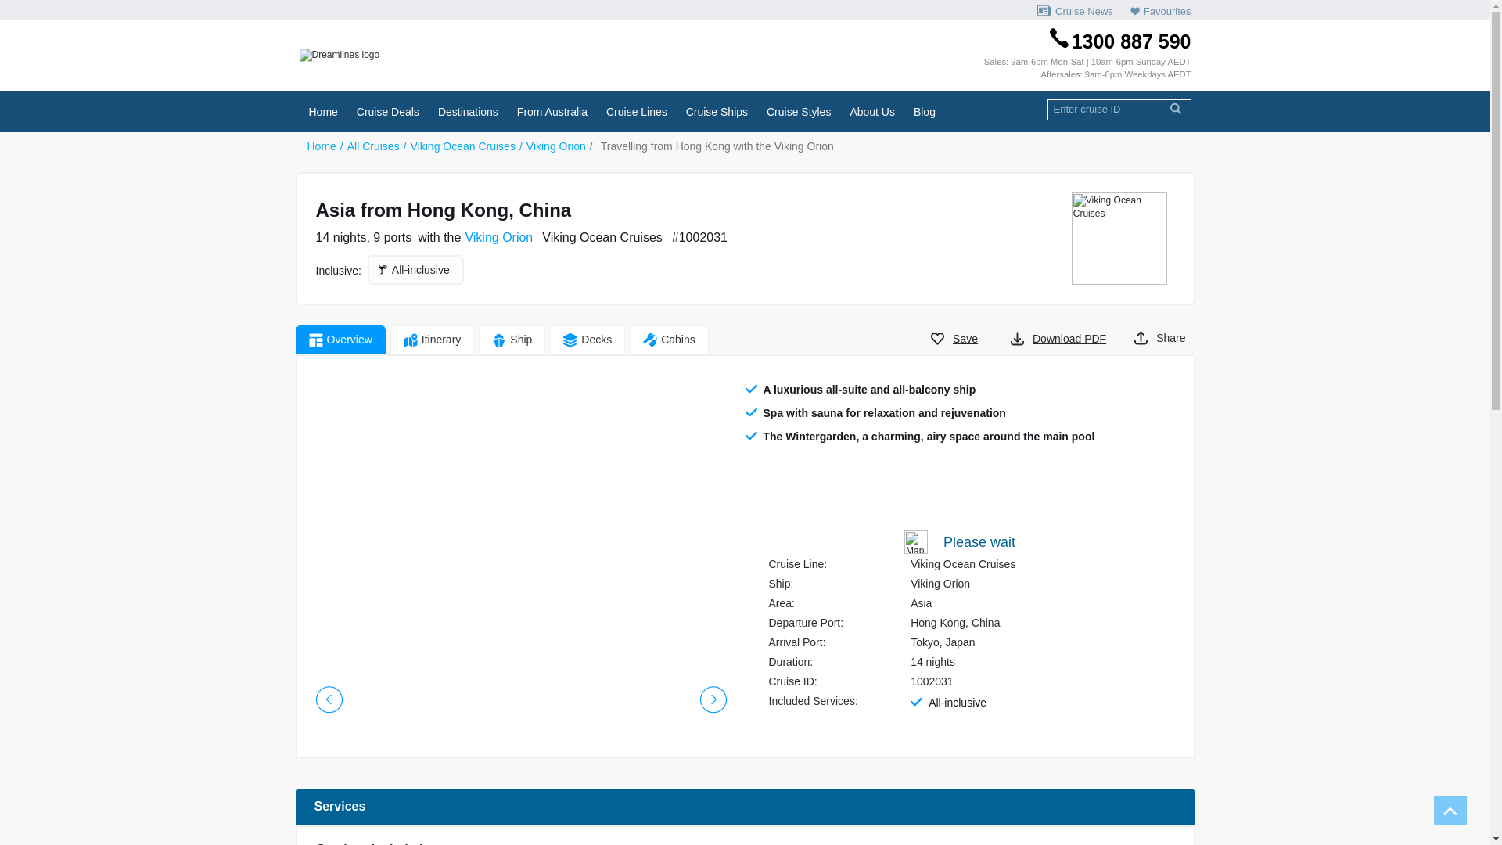  Describe the element at coordinates (1123, 239) in the screenshot. I see `Viking Ocean Cruises` at that location.